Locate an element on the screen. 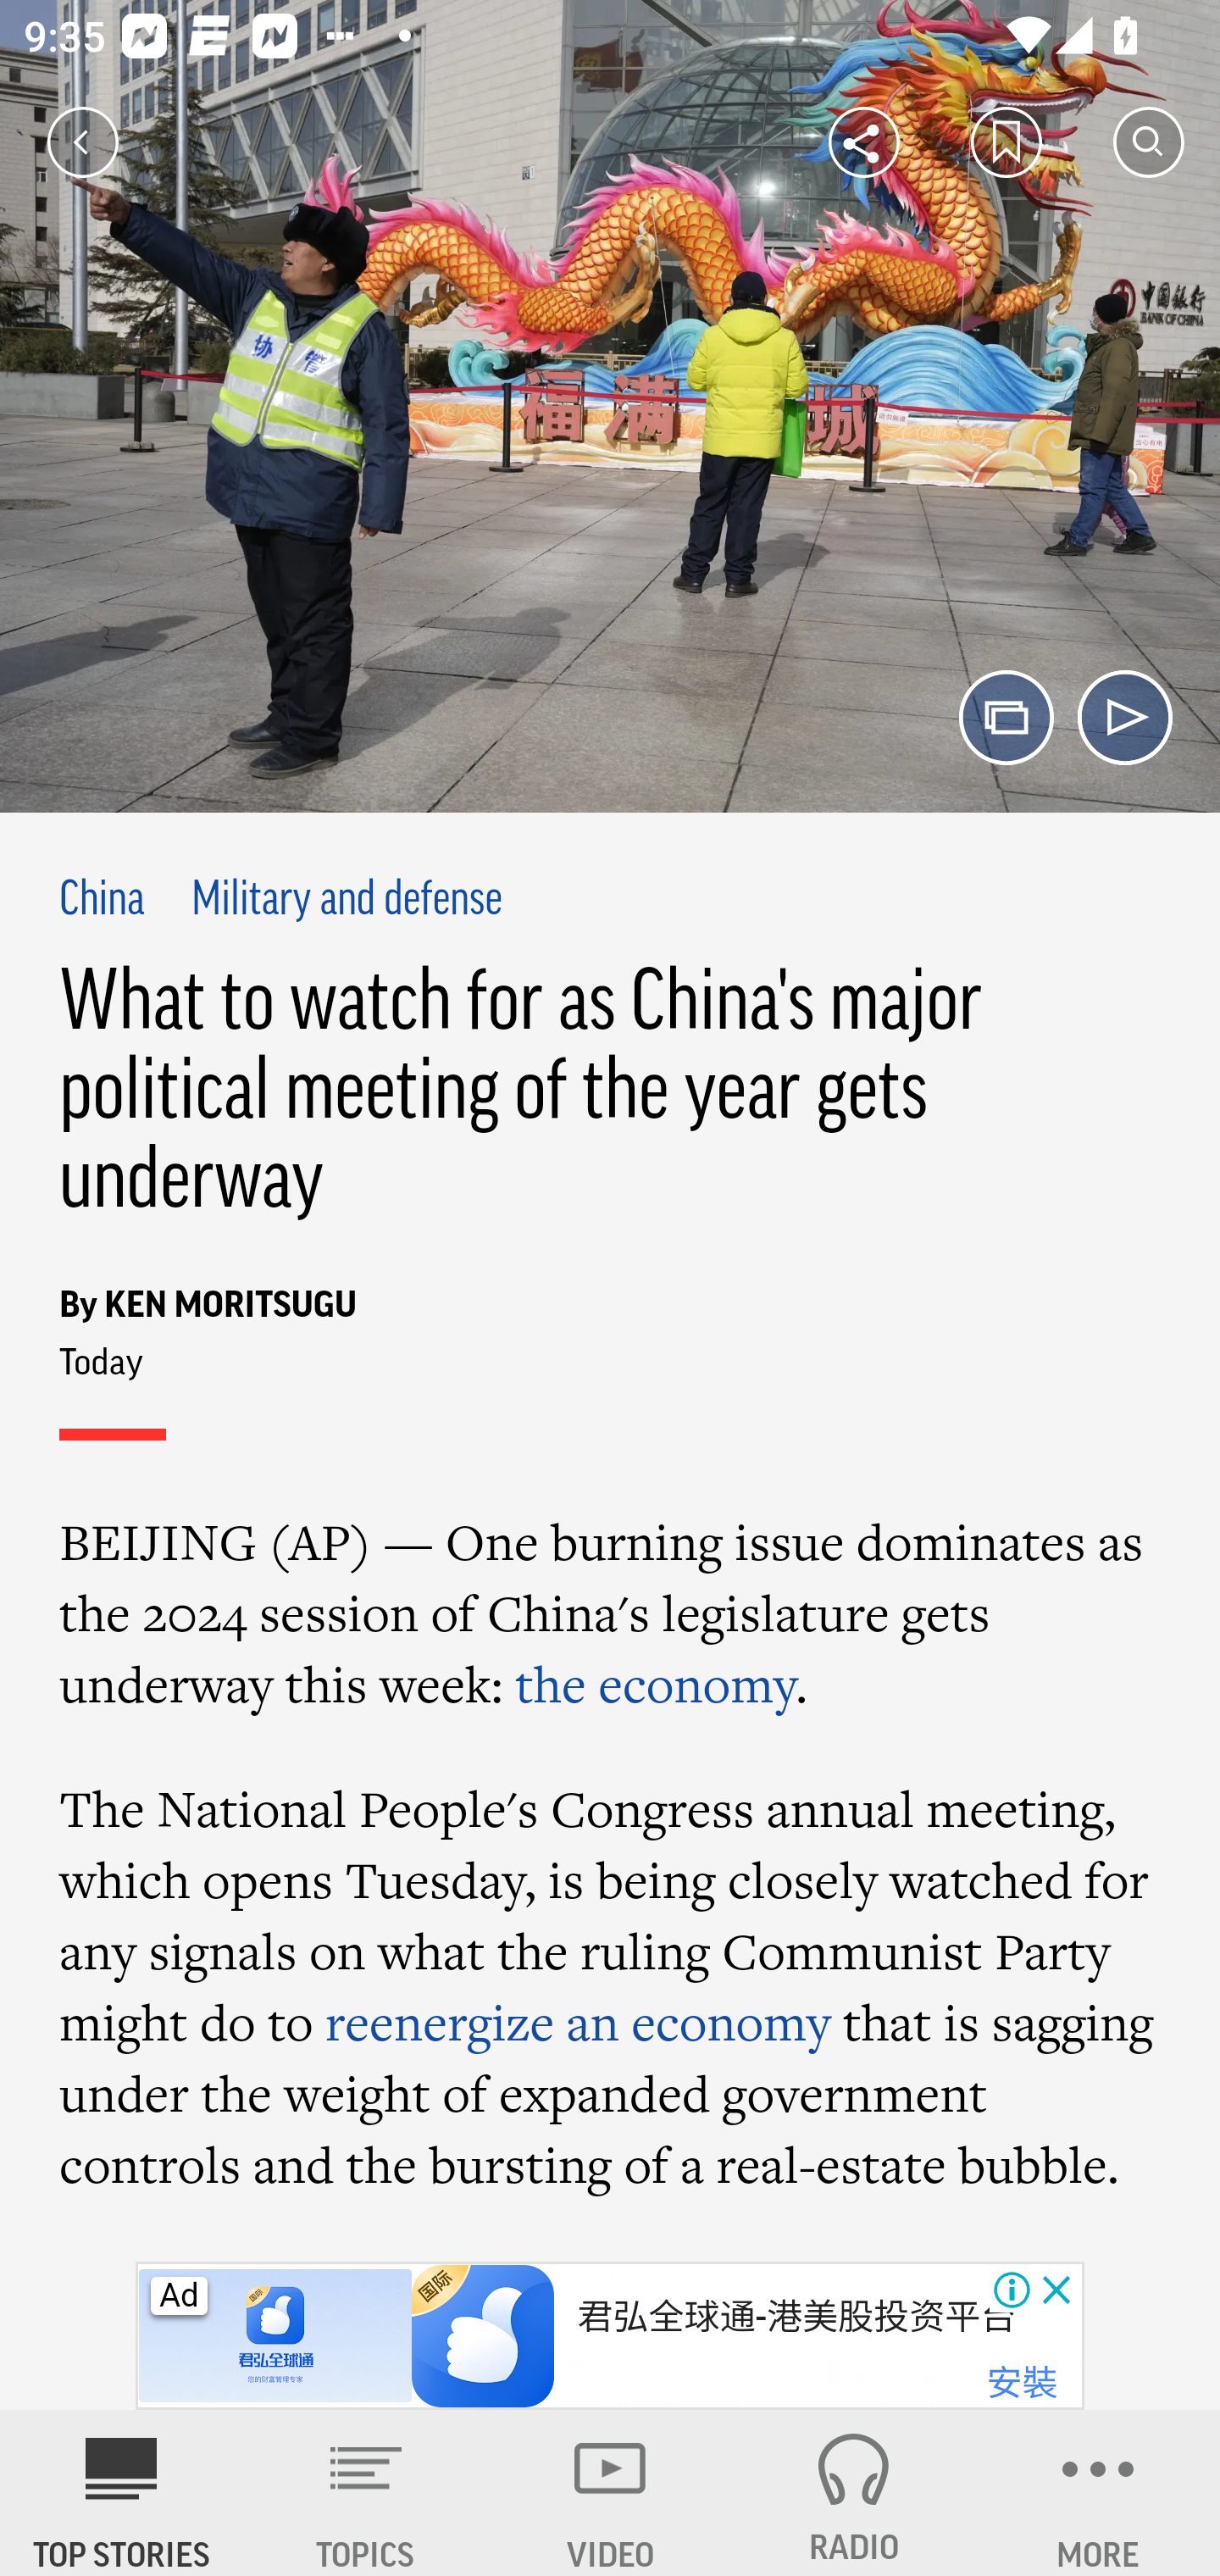  China is located at coordinates (102, 902).